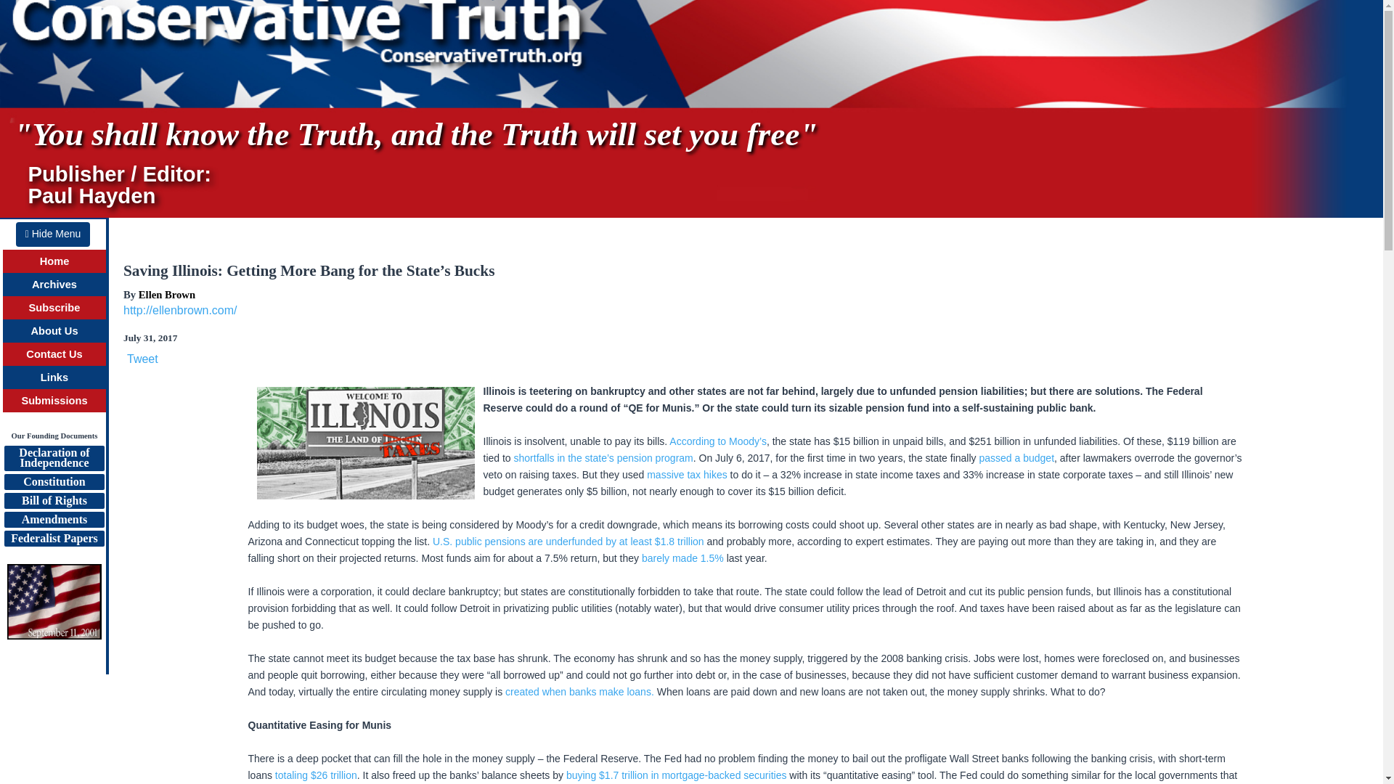 The height and width of the screenshot is (784, 1394). What do you see at coordinates (52, 234) in the screenshot?
I see `Hide Menu` at bounding box center [52, 234].